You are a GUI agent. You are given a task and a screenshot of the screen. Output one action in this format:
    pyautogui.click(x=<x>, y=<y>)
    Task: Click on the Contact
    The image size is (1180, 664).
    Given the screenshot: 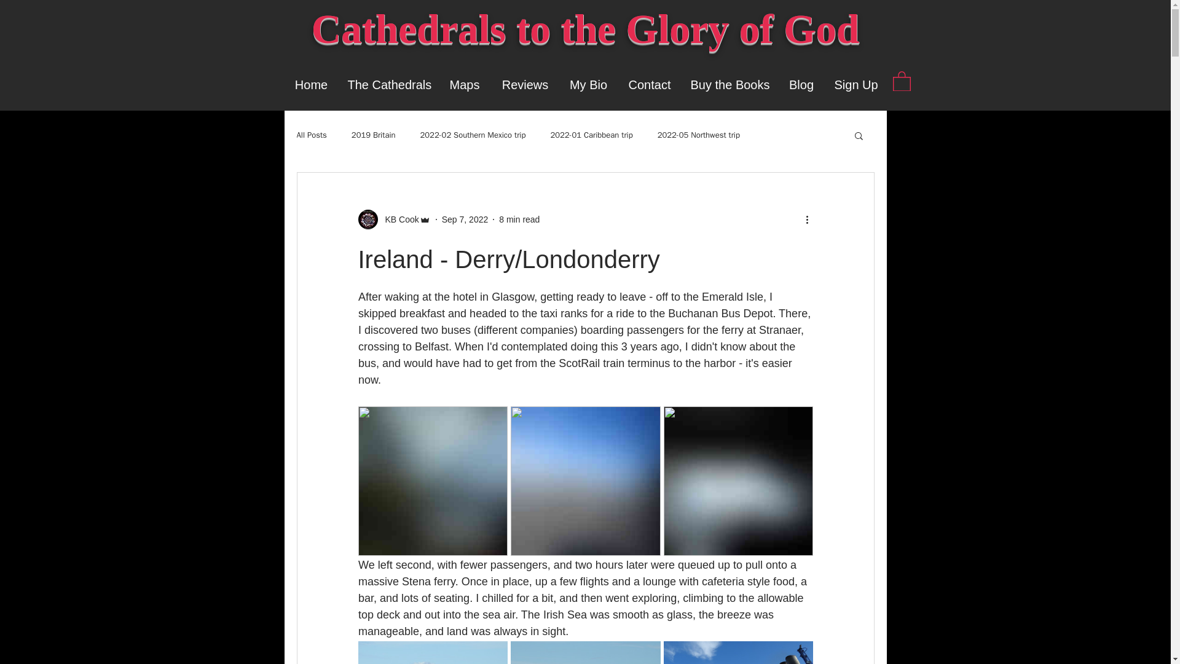 What is the action you would take?
    pyautogui.click(x=650, y=85)
    